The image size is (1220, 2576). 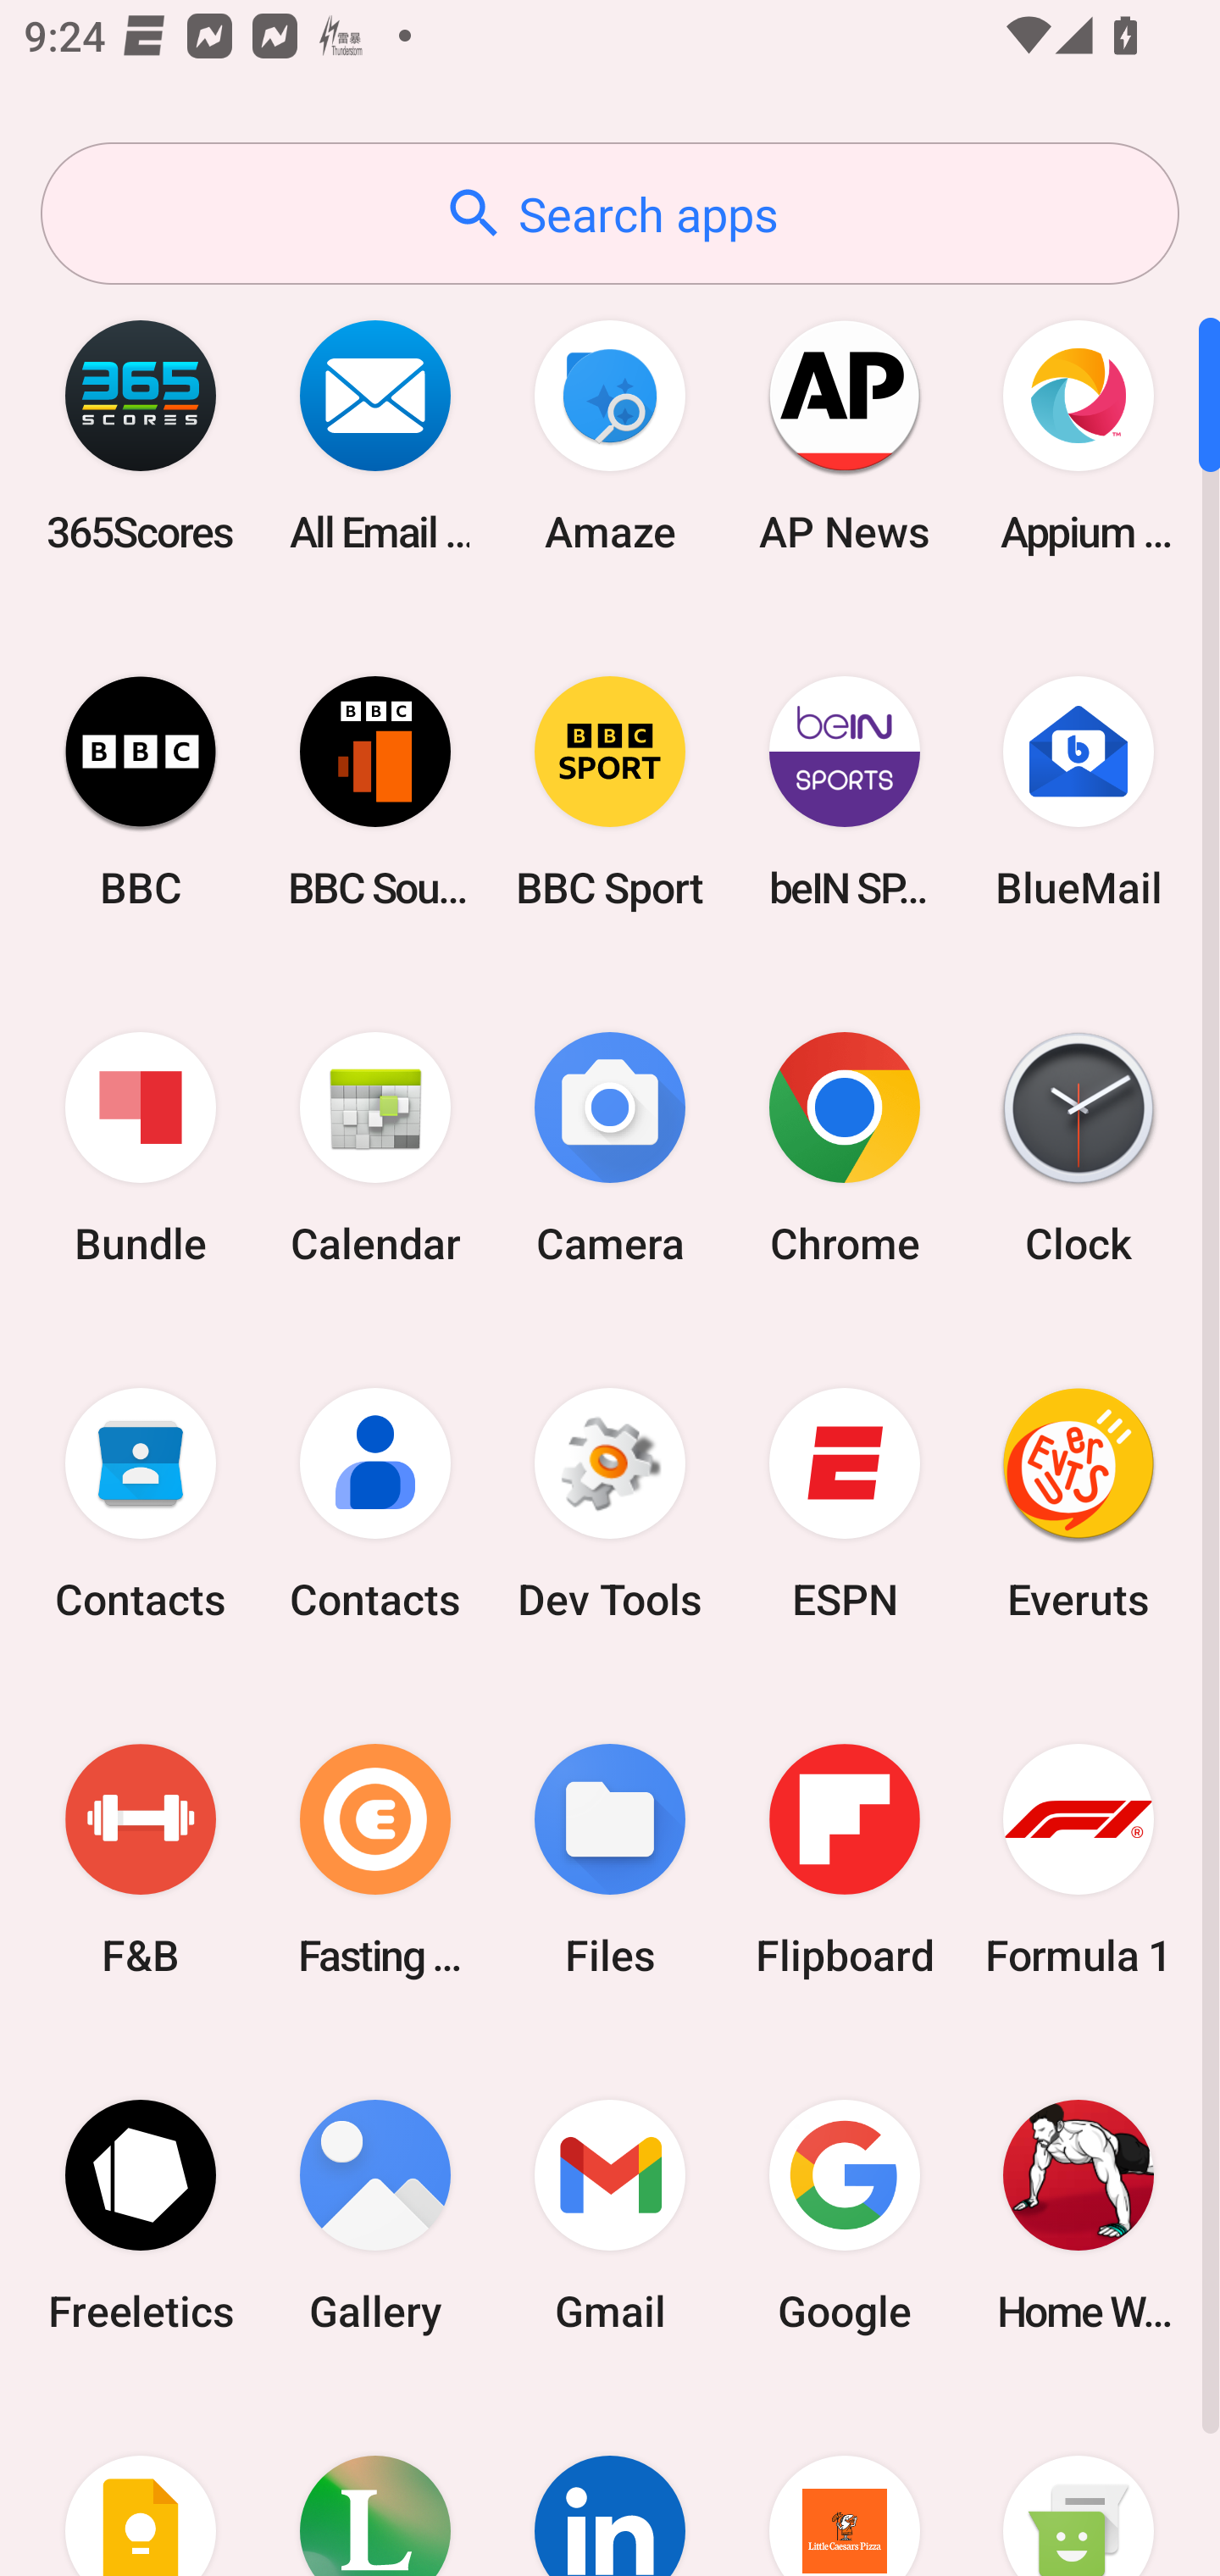 I want to click on Formula 1, so click(x=1079, y=1859).